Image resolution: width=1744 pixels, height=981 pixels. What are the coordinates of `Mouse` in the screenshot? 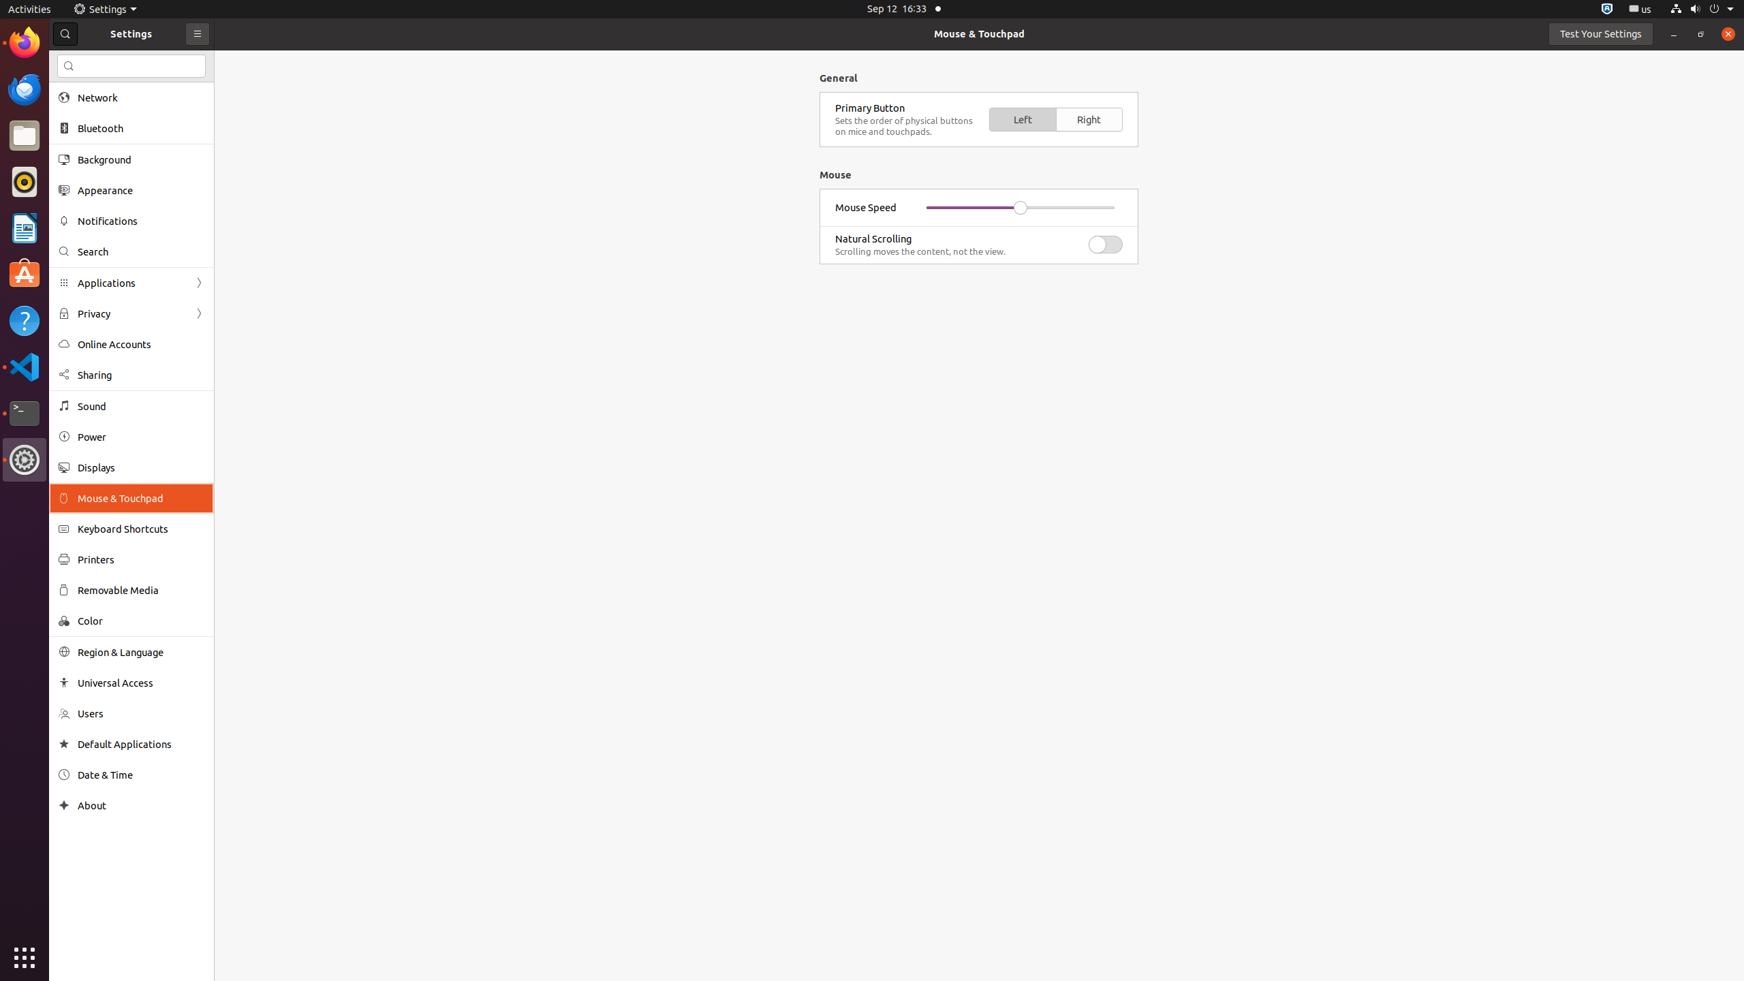 It's located at (835, 174).